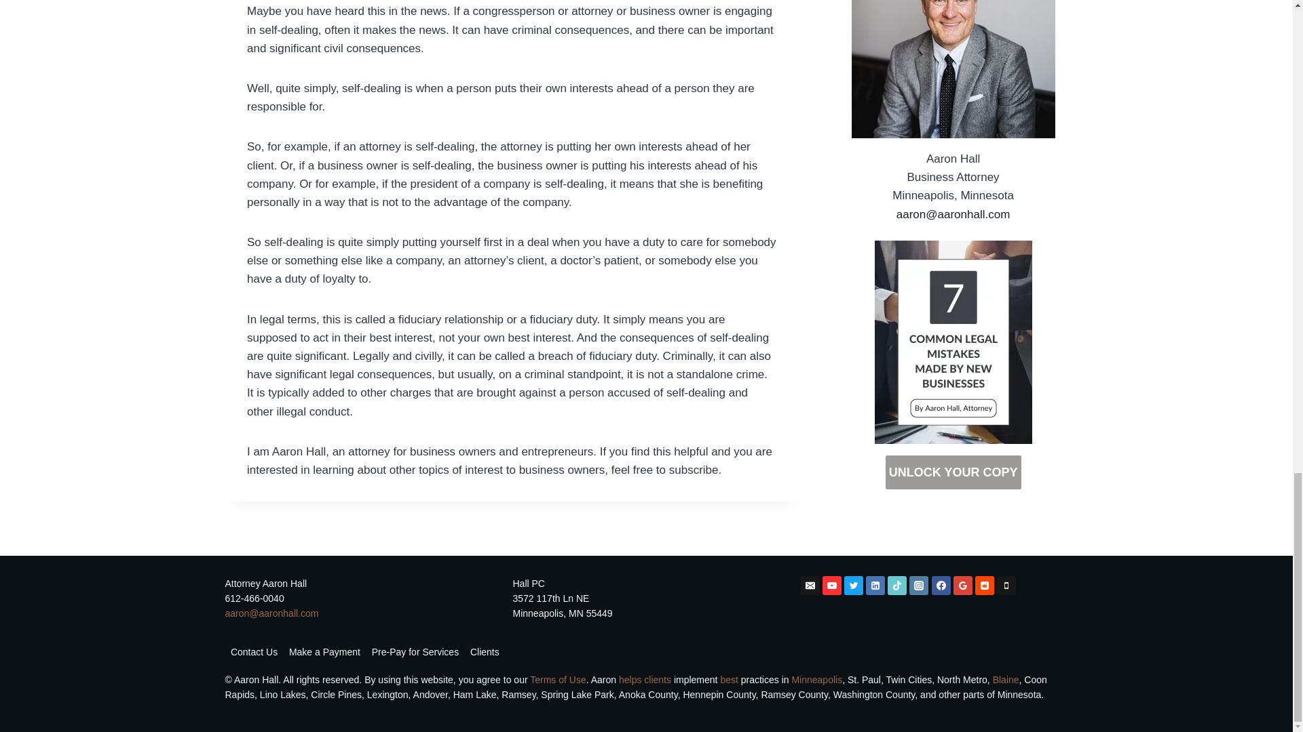 The image size is (1303, 732). Describe the element at coordinates (254, 652) in the screenshot. I see `Contact Us` at that location.